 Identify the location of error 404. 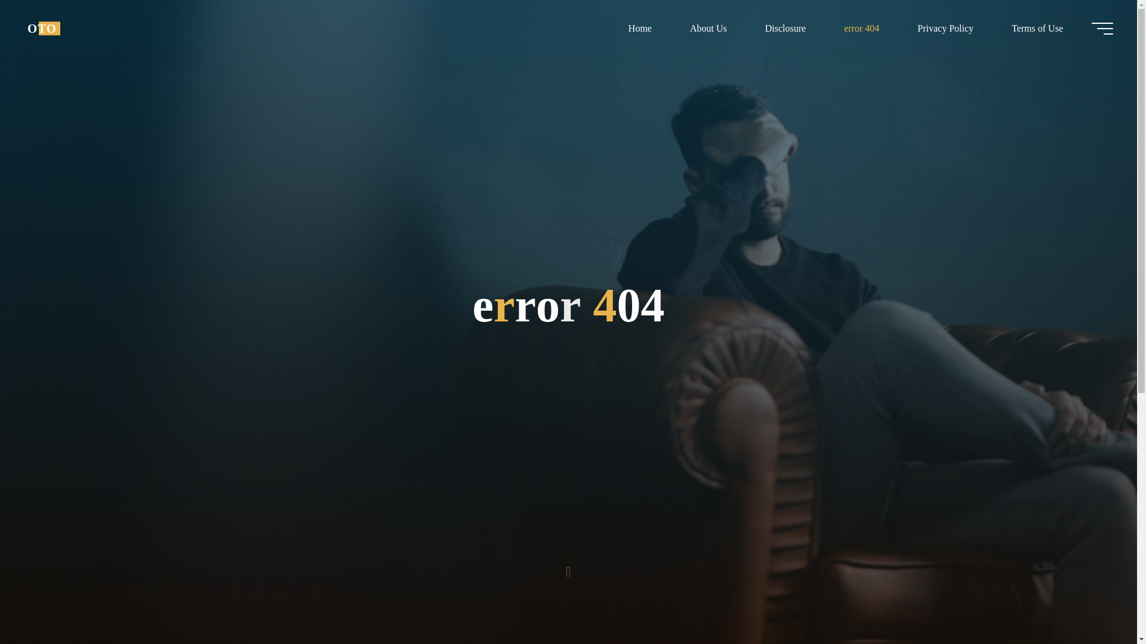
(862, 28).